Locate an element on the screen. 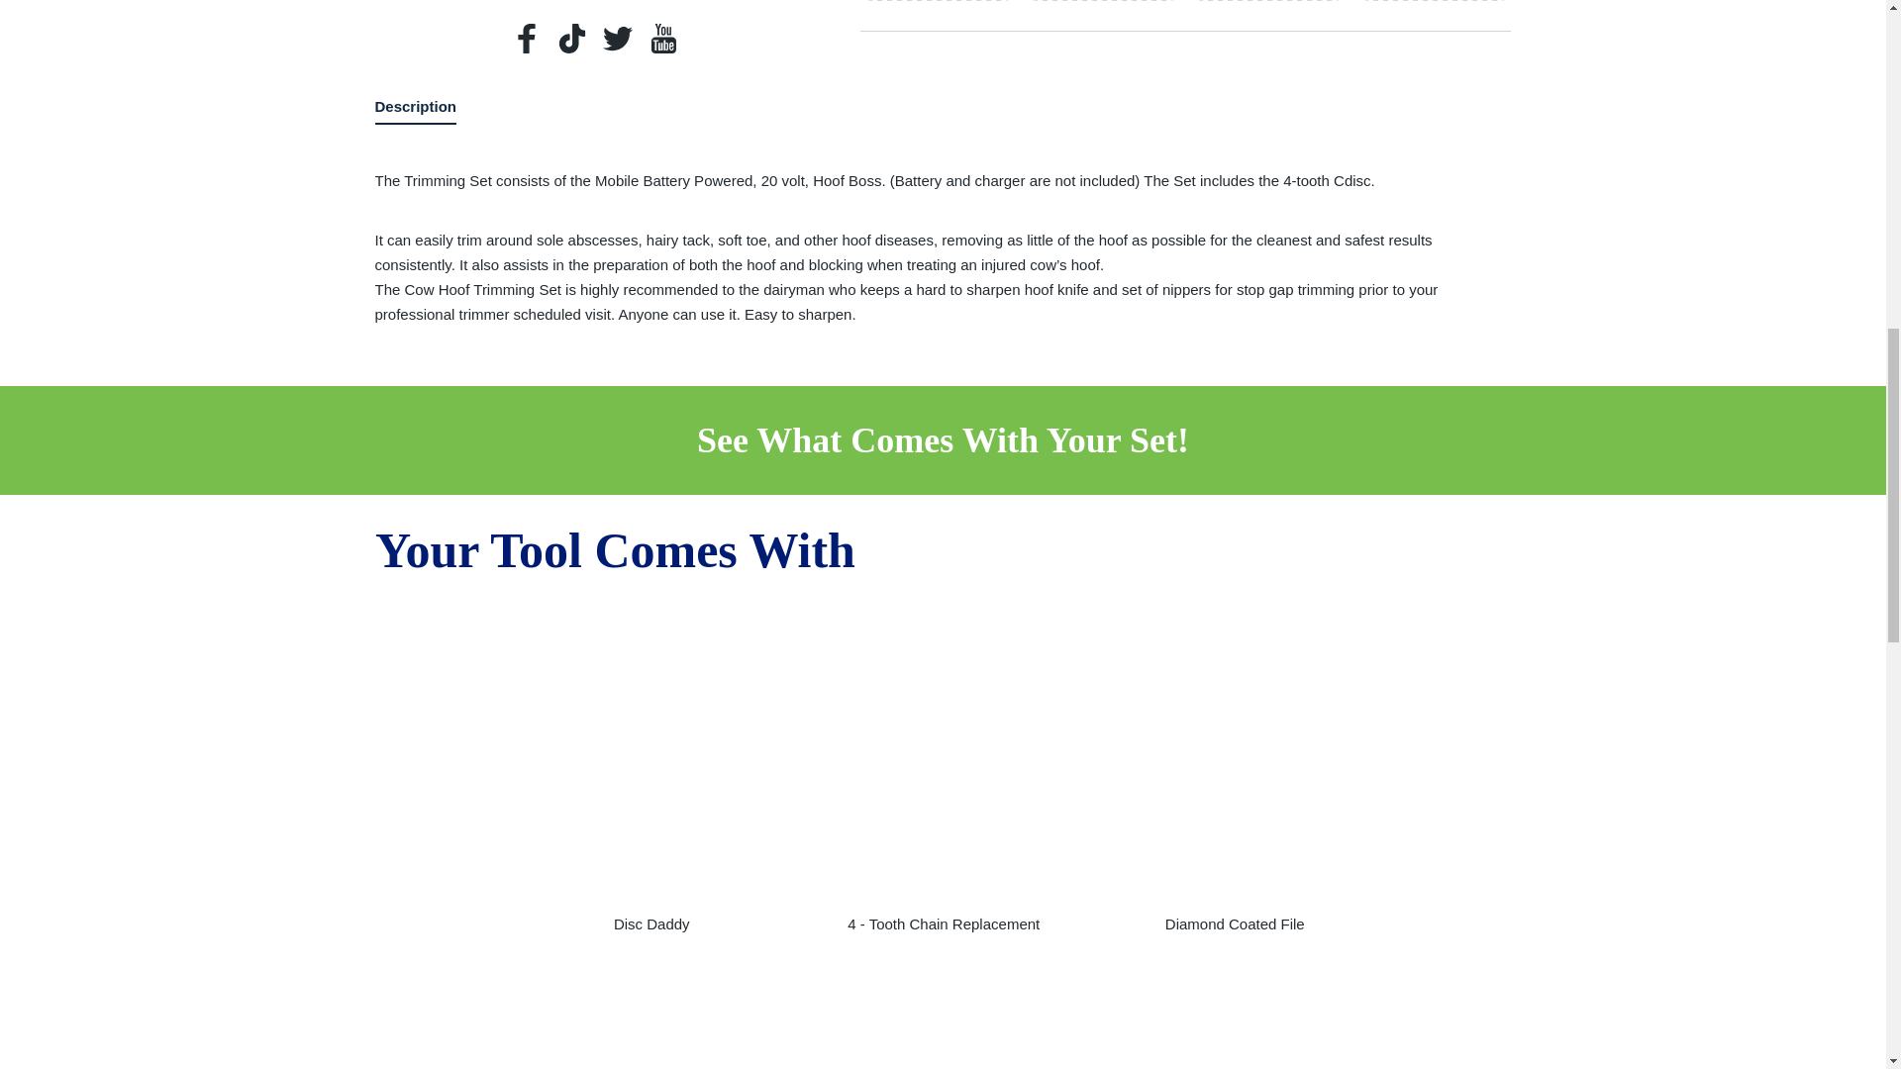  4 - Tooth Chain Replacement is located at coordinates (943, 755).